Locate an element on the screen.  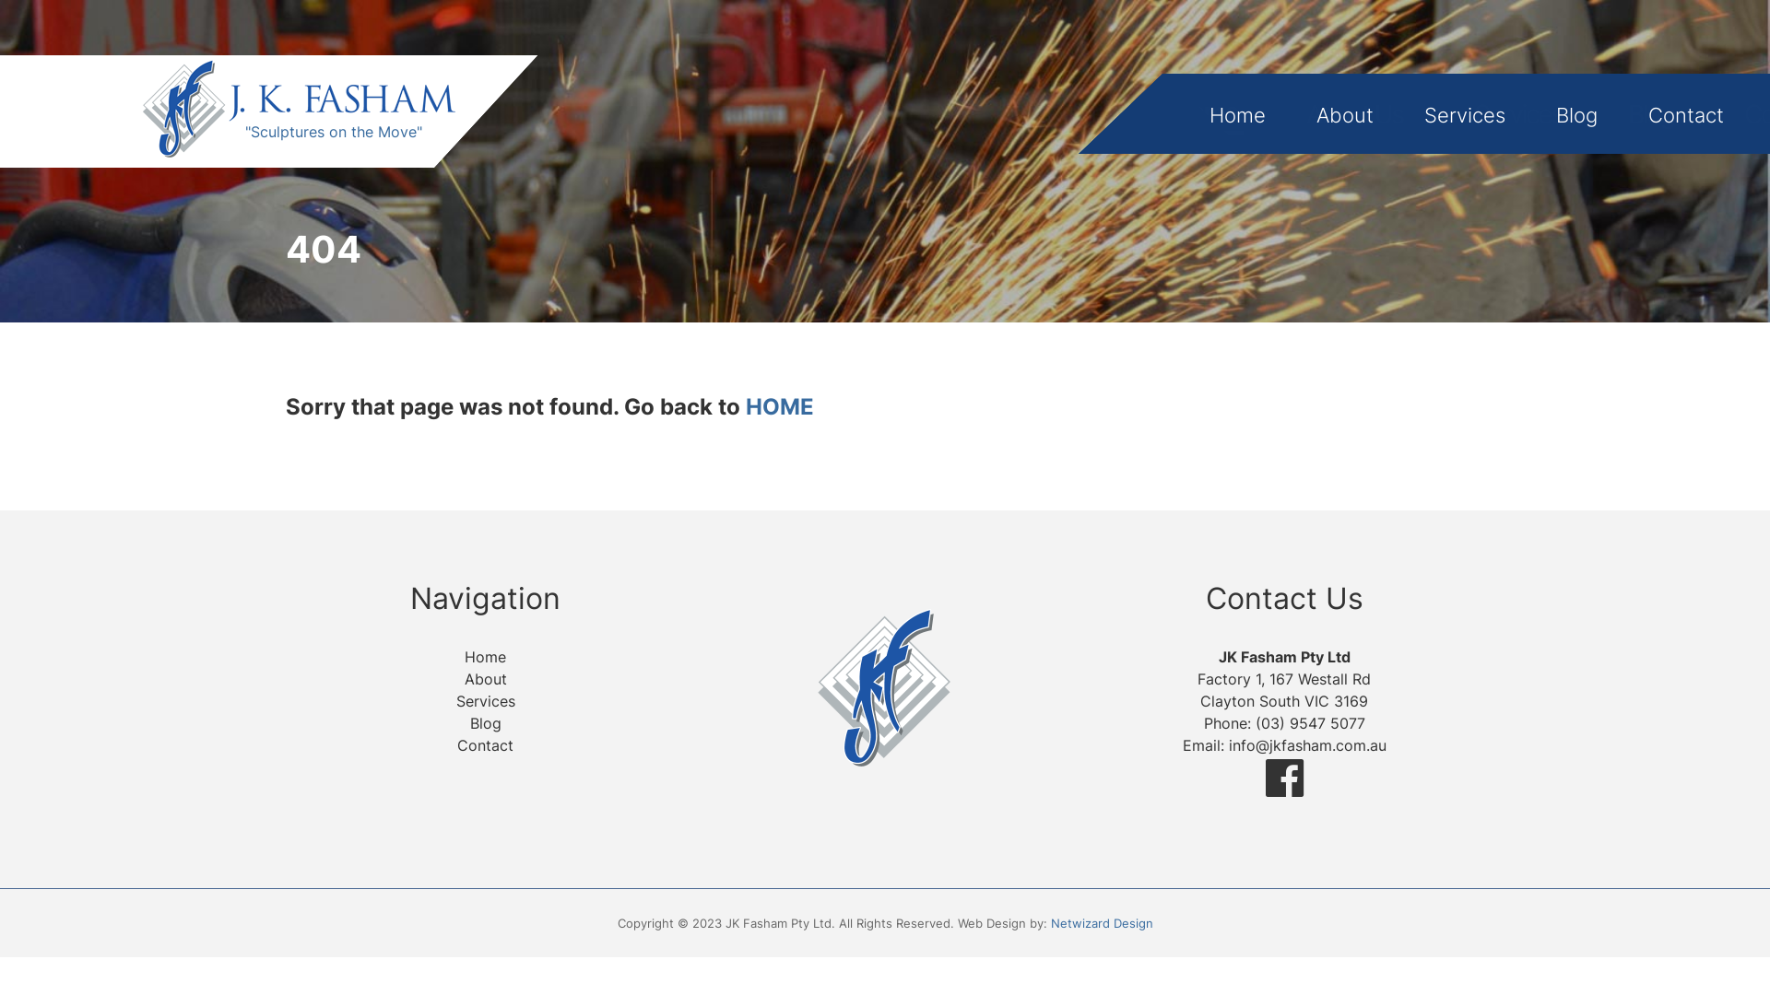
About is located at coordinates (486, 679).